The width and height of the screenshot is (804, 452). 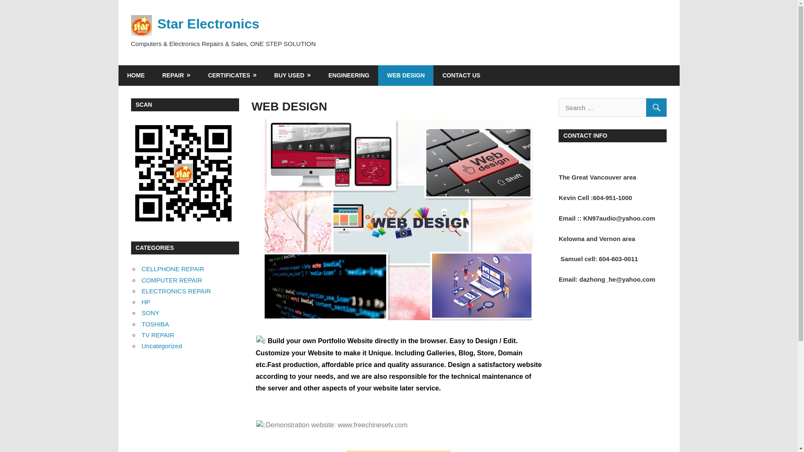 What do you see at coordinates (405, 75) in the screenshot?
I see `WEB DESIGN` at bounding box center [405, 75].